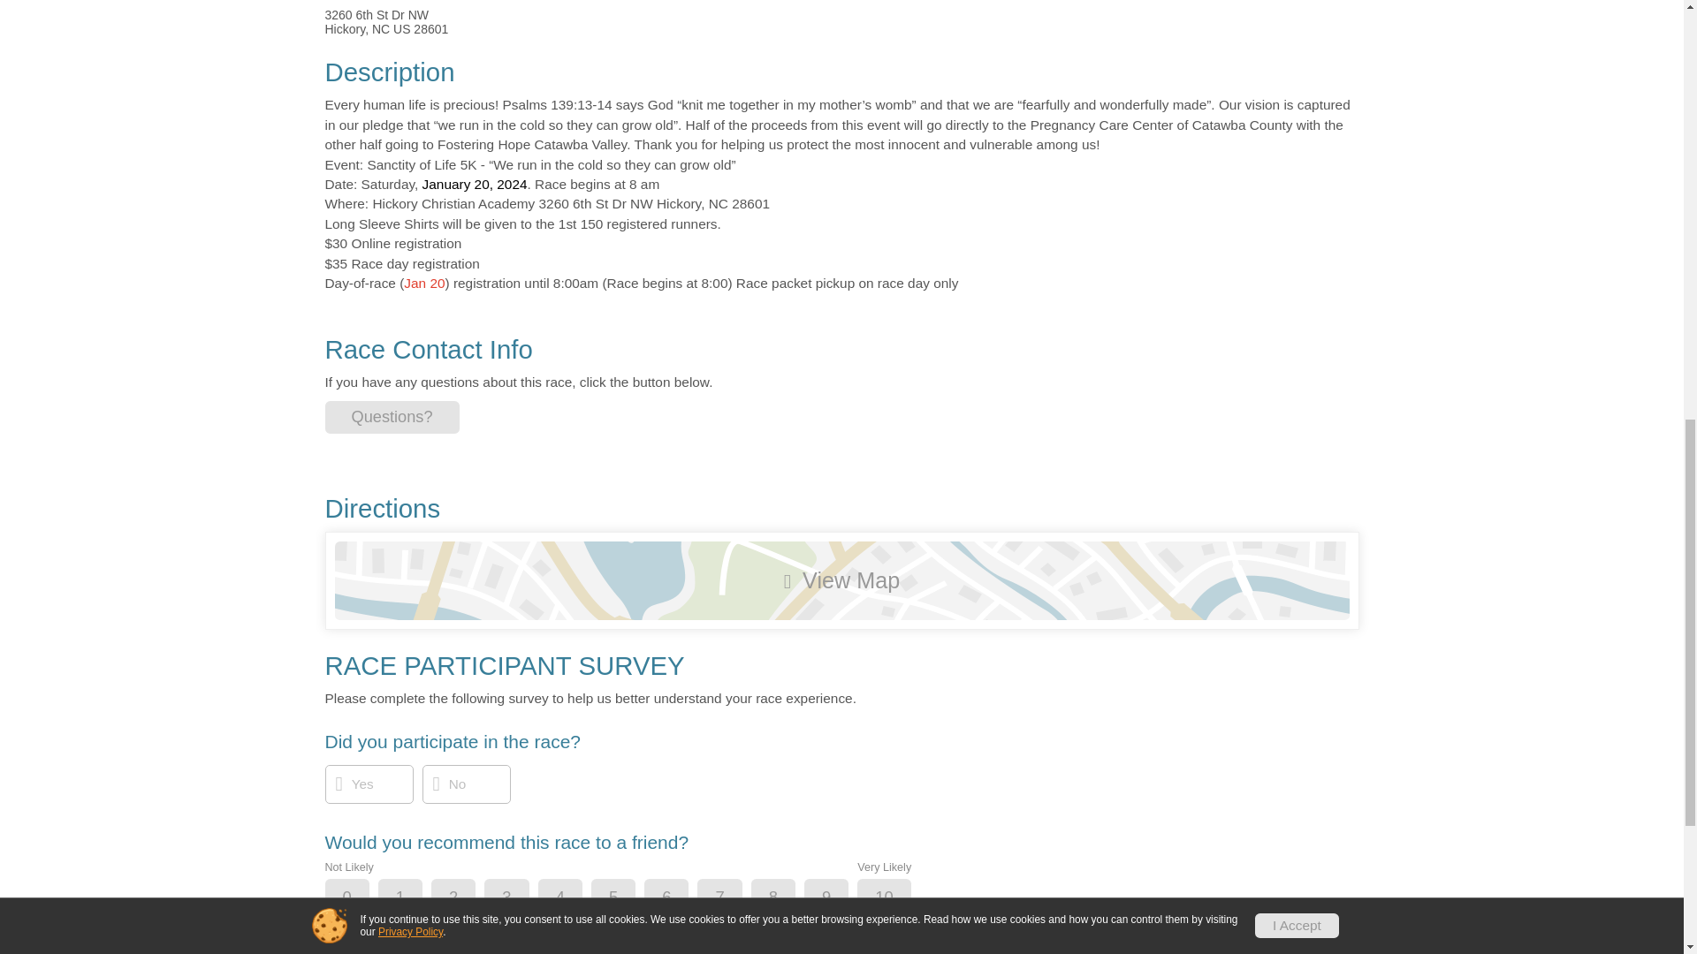 This screenshot has height=954, width=1697. Describe the element at coordinates (407, 947) in the screenshot. I see `Additional Notes` at that location.